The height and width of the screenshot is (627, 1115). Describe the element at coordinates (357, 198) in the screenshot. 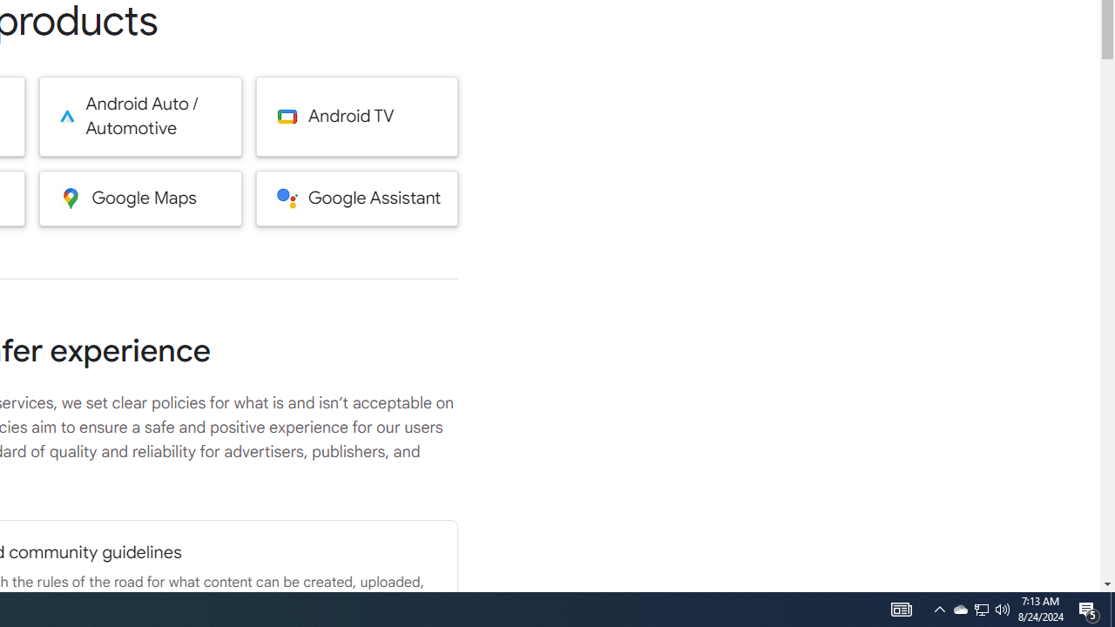

I see `Google Assistant` at that location.